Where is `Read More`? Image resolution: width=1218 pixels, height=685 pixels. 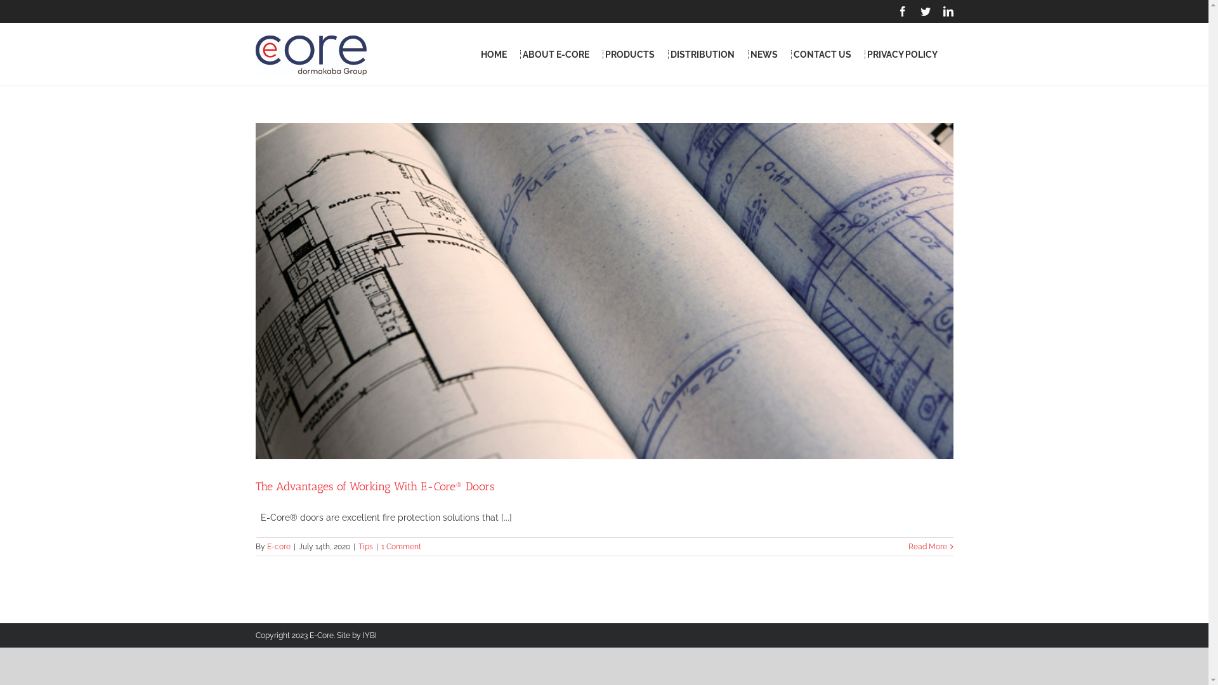
Read More is located at coordinates (927, 547).